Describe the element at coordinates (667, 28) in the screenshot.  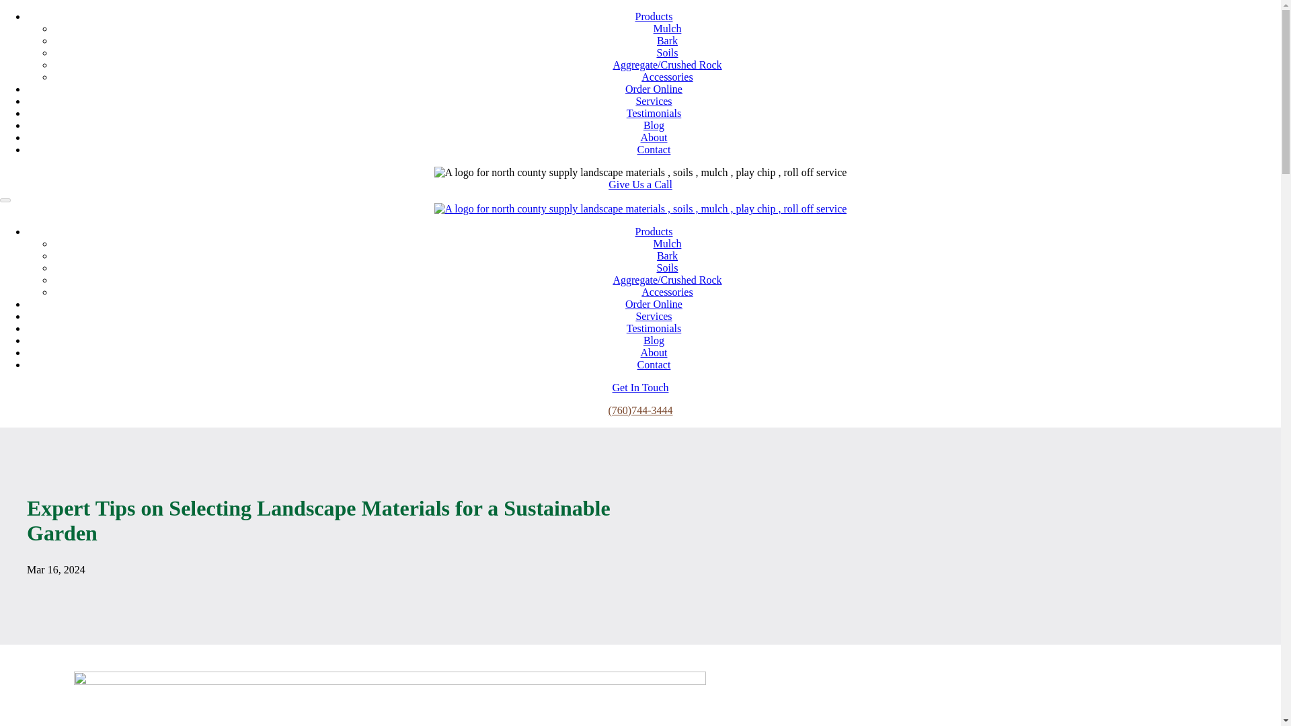
I see `Mulch` at that location.